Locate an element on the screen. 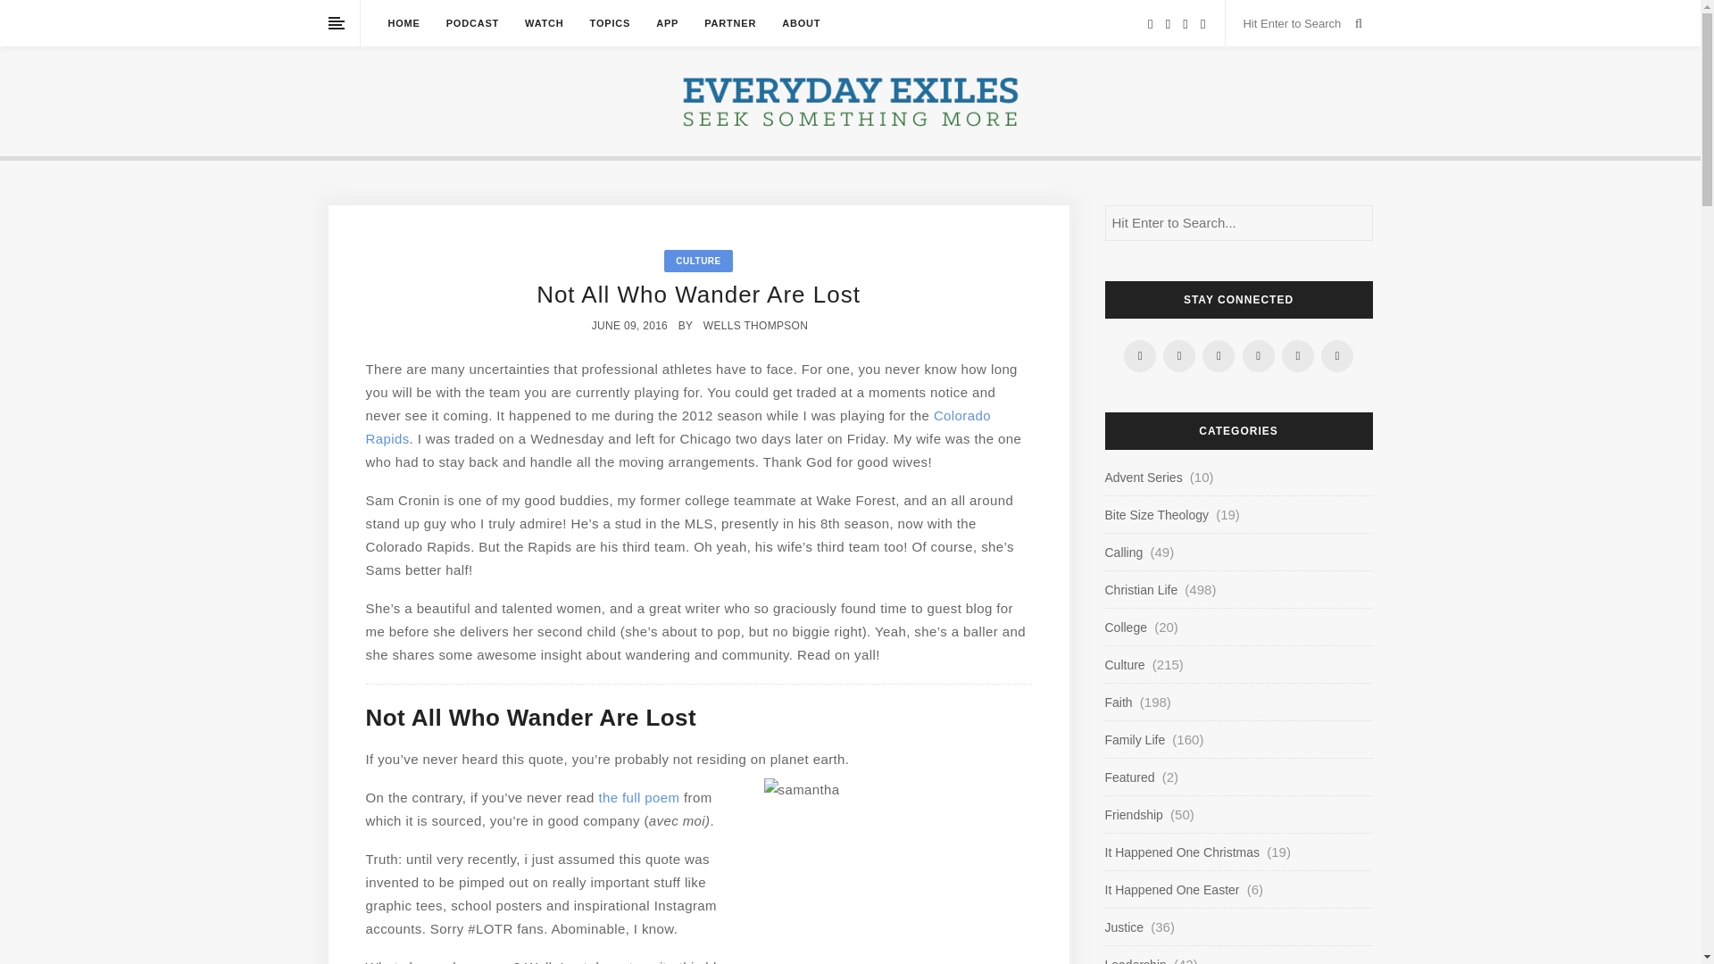 Image resolution: width=1714 pixels, height=964 pixels. Hit Enter to Search is located at coordinates (1294, 23).